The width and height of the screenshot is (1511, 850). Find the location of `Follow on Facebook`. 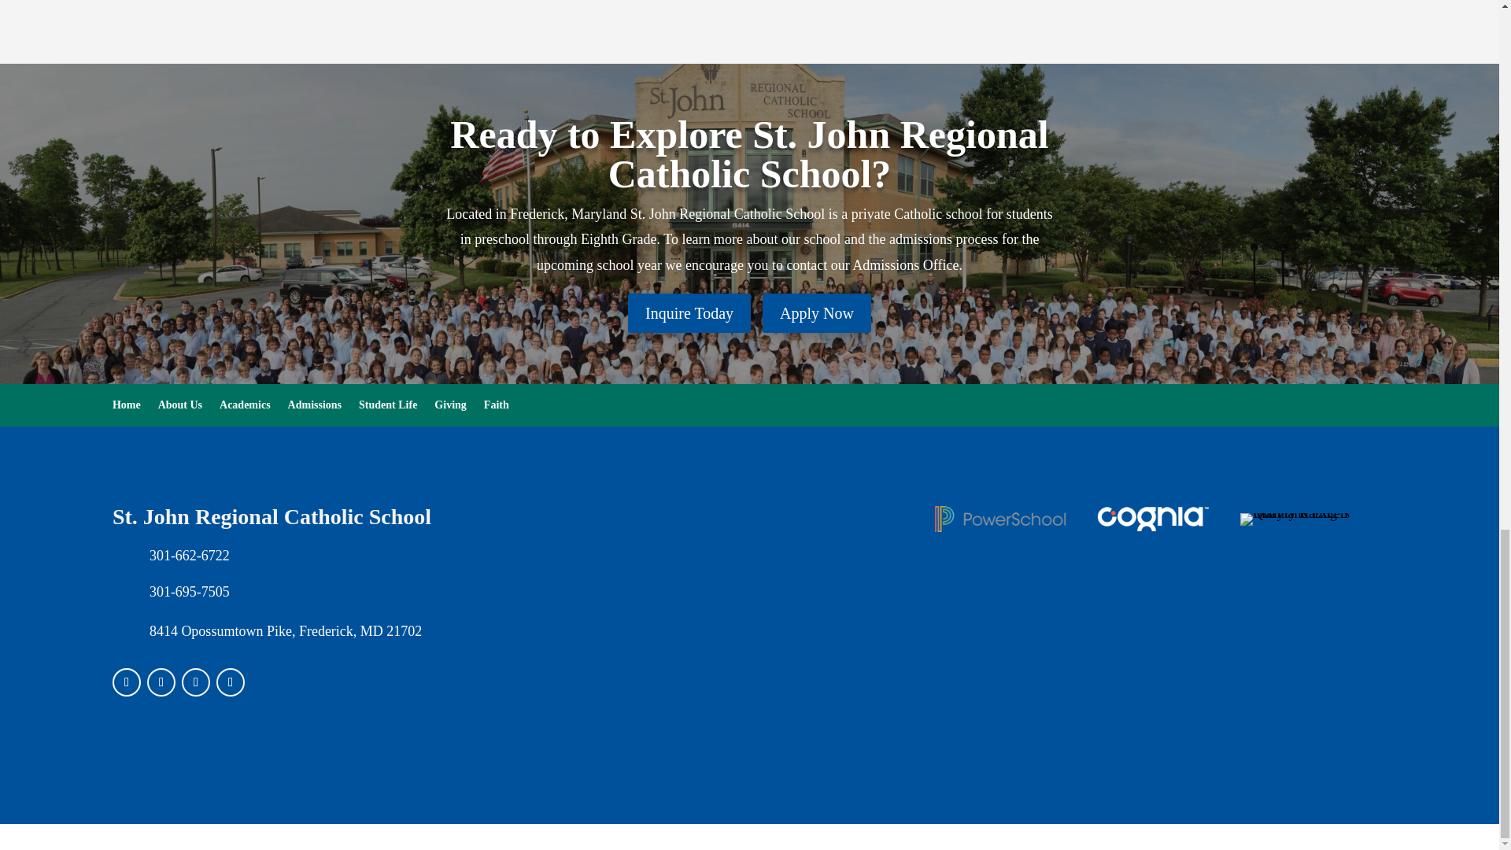

Follow on Facebook is located at coordinates (126, 682).